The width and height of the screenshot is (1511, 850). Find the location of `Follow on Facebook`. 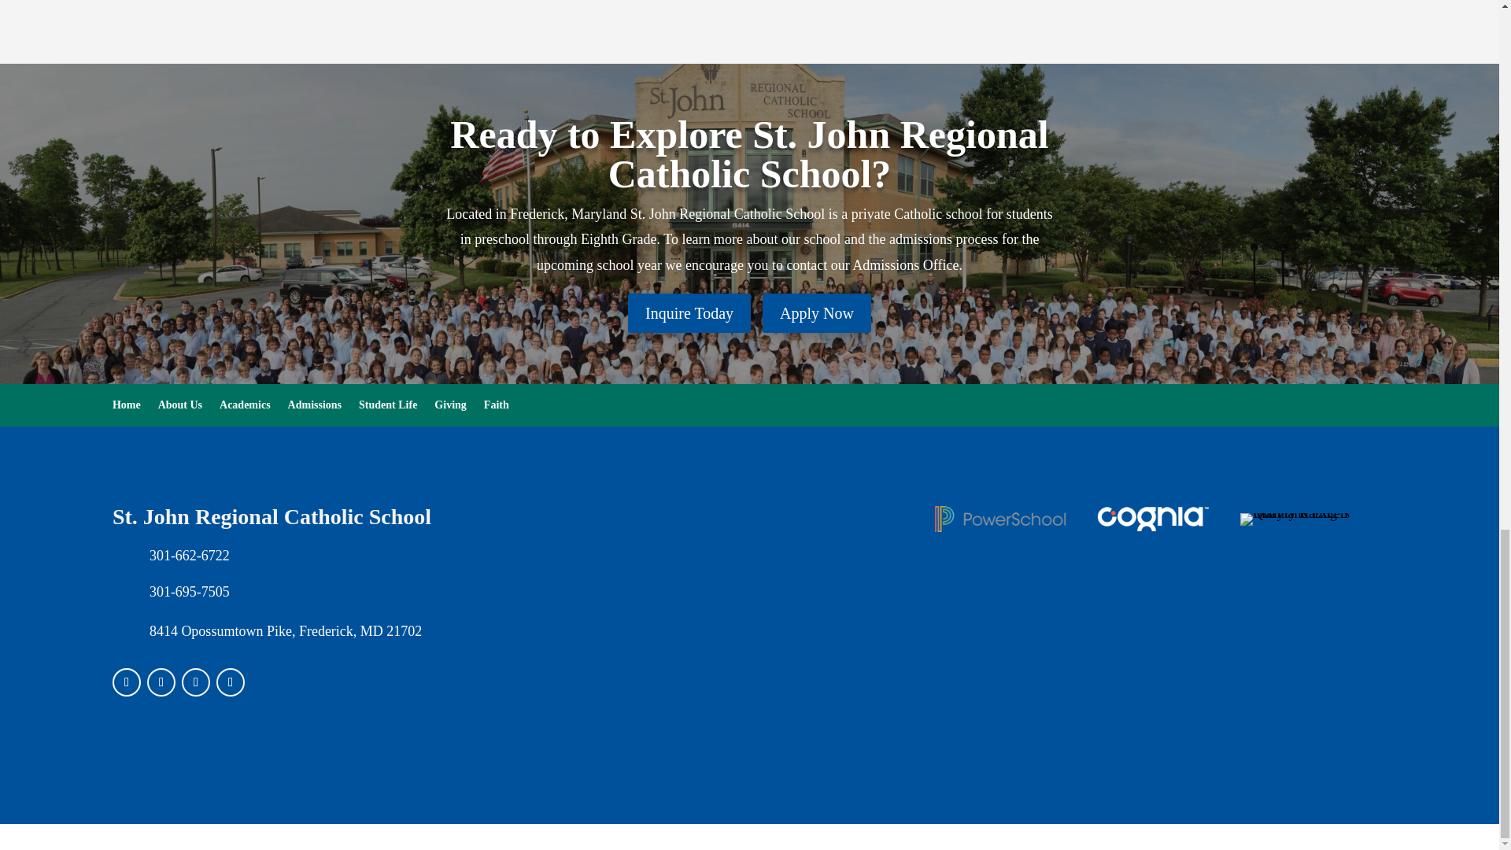

Follow on Facebook is located at coordinates (126, 682).